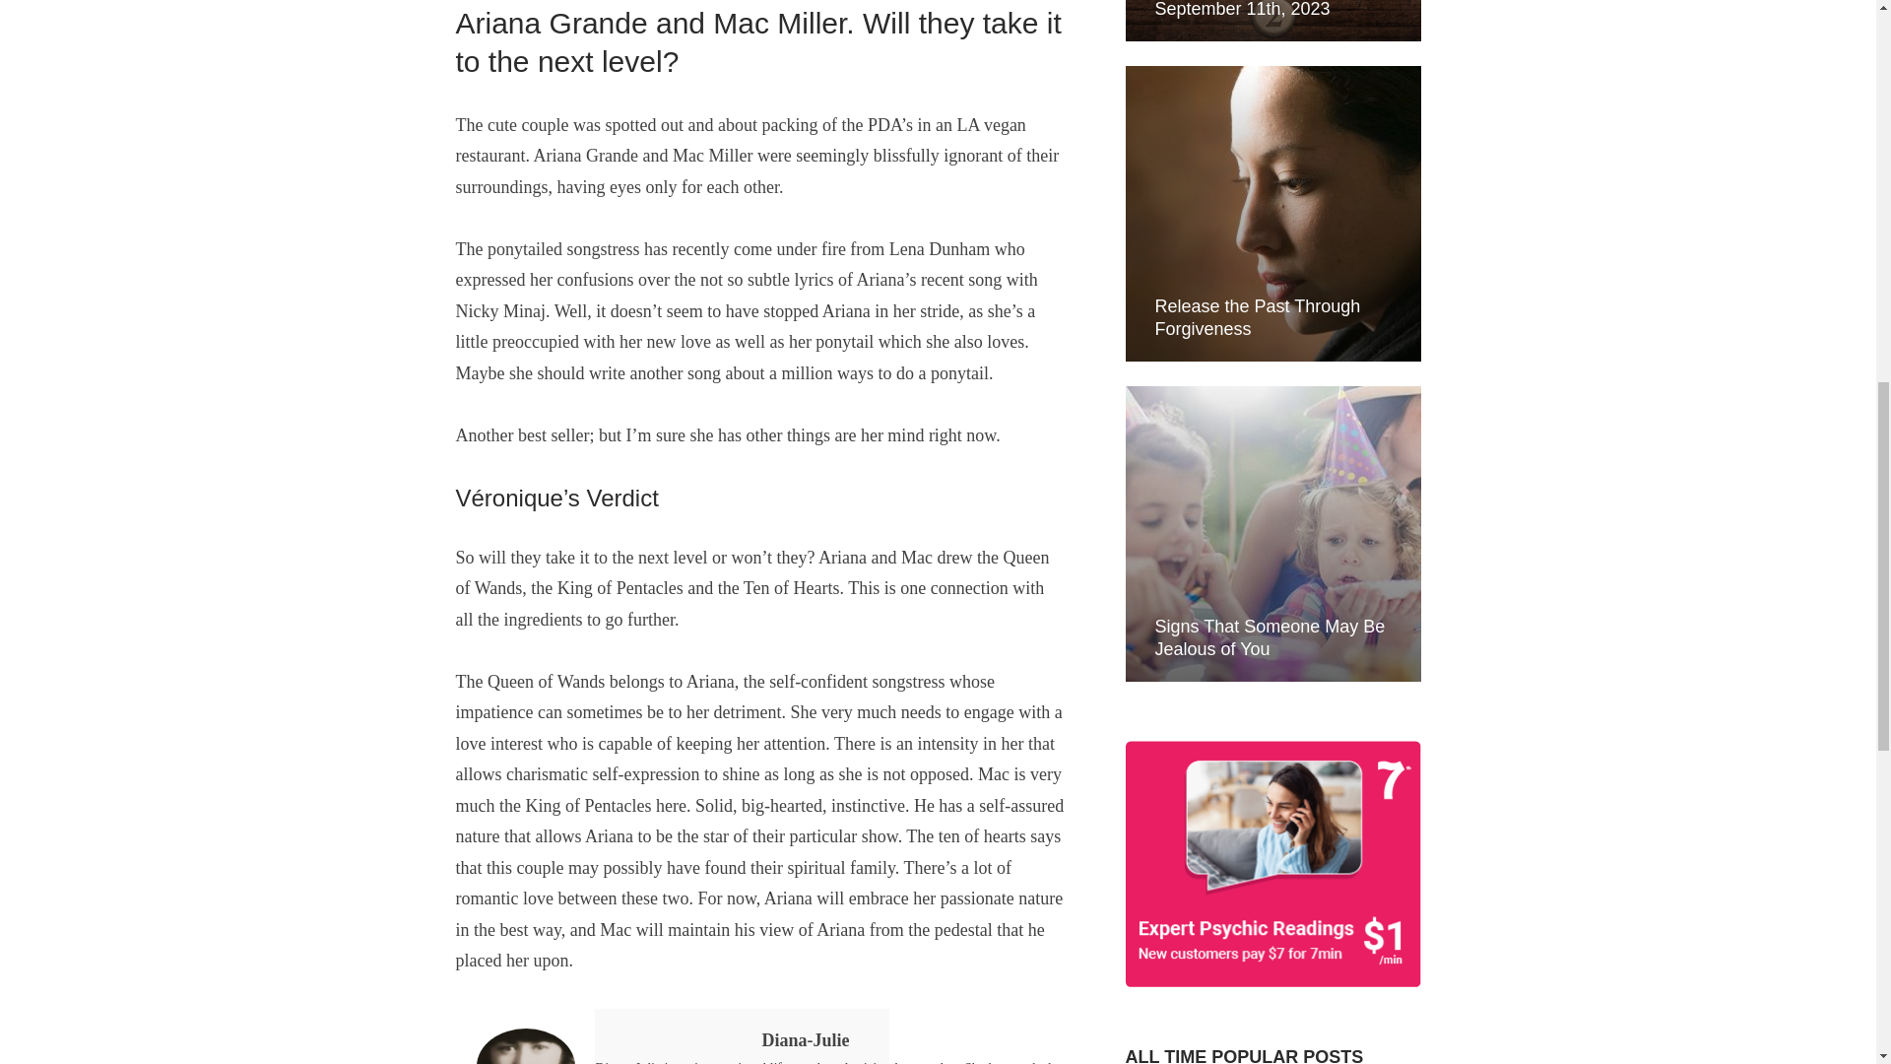 This screenshot has width=1891, height=1064. I want to click on Release the Past Through Forgiveness, so click(1257, 317).